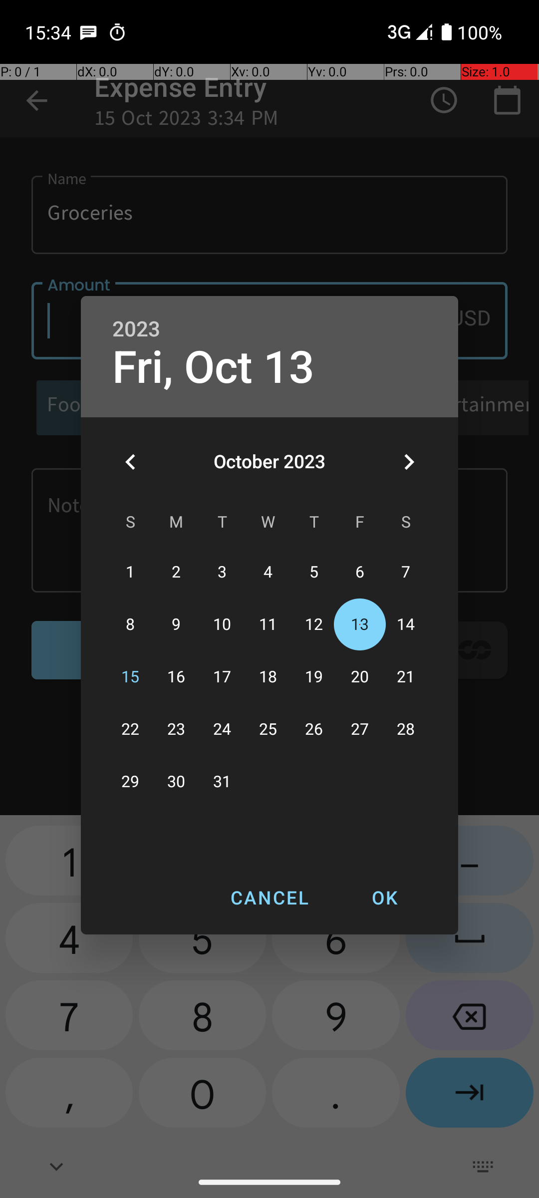 The height and width of the screenshot is (1198, 539). Describe the element at coordinates (222, 782) in the screenshot. I see `31` at that location.